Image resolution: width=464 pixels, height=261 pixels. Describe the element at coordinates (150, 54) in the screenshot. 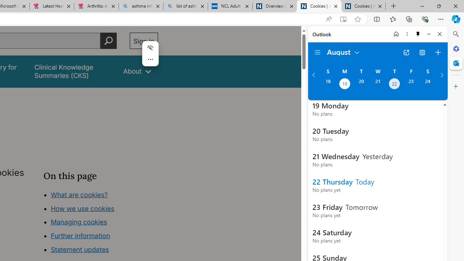

I see `Mini menu on text selection` at that location.